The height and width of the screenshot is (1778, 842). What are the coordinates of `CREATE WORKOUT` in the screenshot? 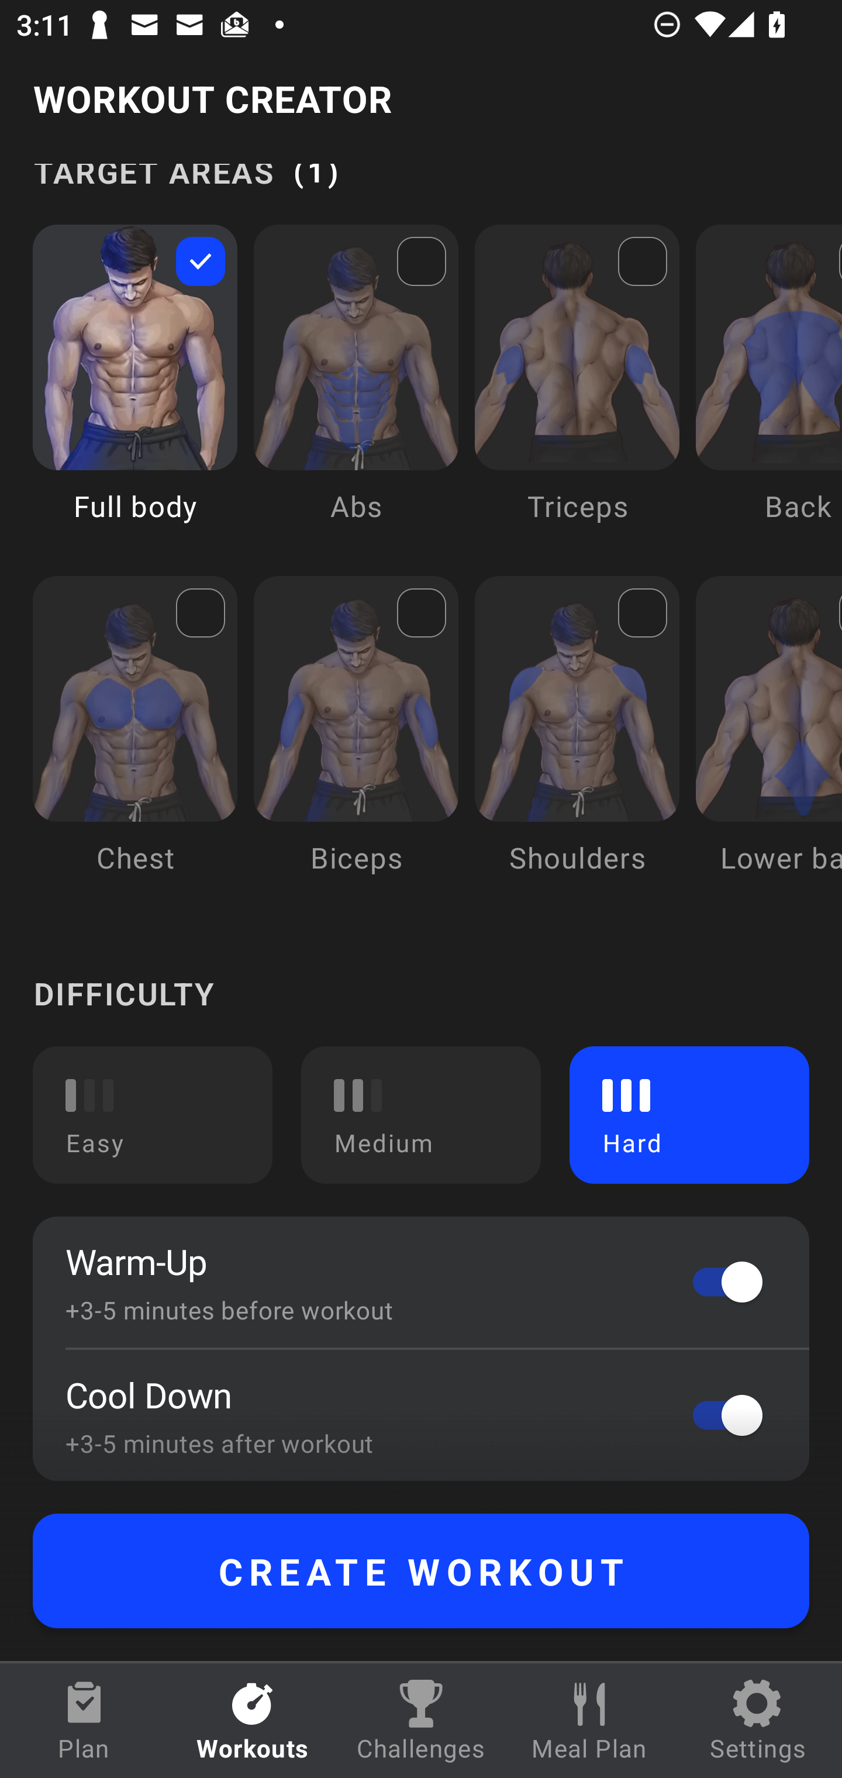 It's located at (421, 1571).